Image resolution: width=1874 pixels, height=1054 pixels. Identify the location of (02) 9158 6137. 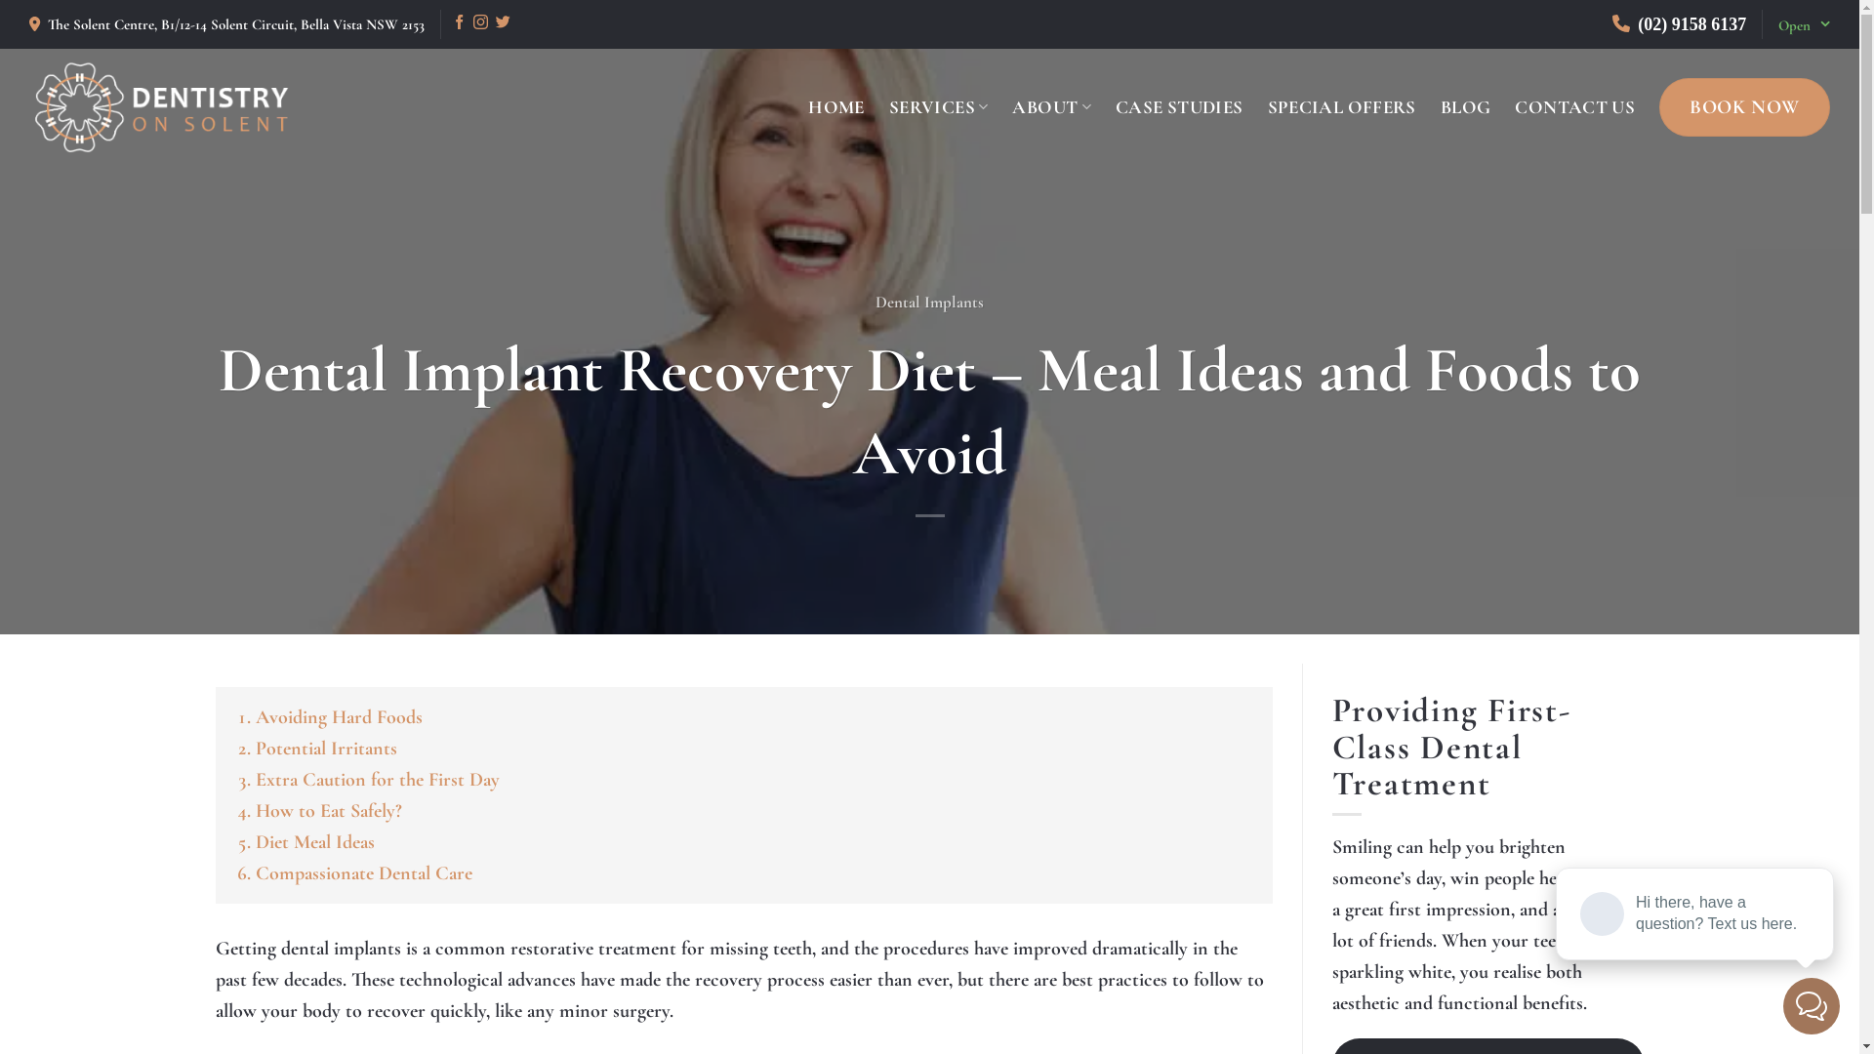
(1691, 24).